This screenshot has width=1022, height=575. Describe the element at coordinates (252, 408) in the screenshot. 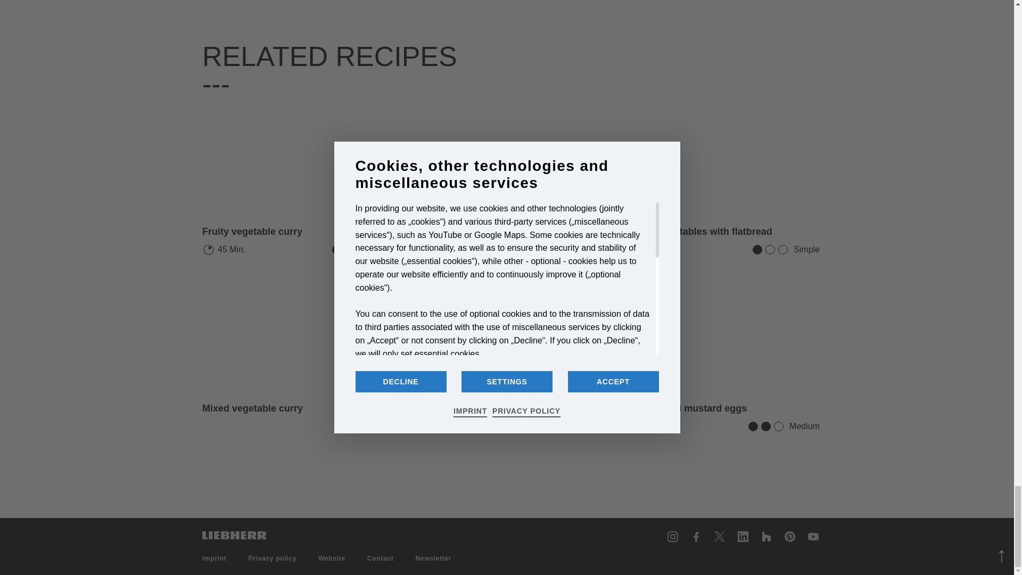

I see `Mixed vegetable curry` at that location.